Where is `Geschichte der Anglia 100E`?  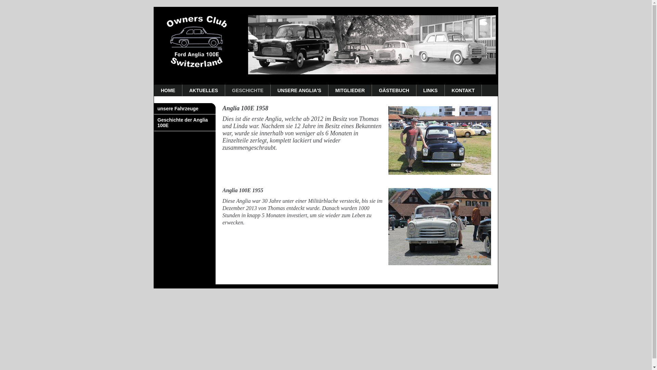
Geschichte der Anglia 100E is located at coordinates (185, 123).